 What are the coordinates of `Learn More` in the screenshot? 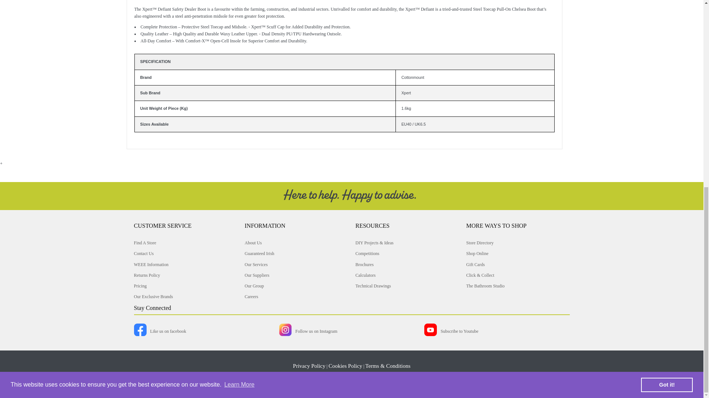 It's located at (239, 32).